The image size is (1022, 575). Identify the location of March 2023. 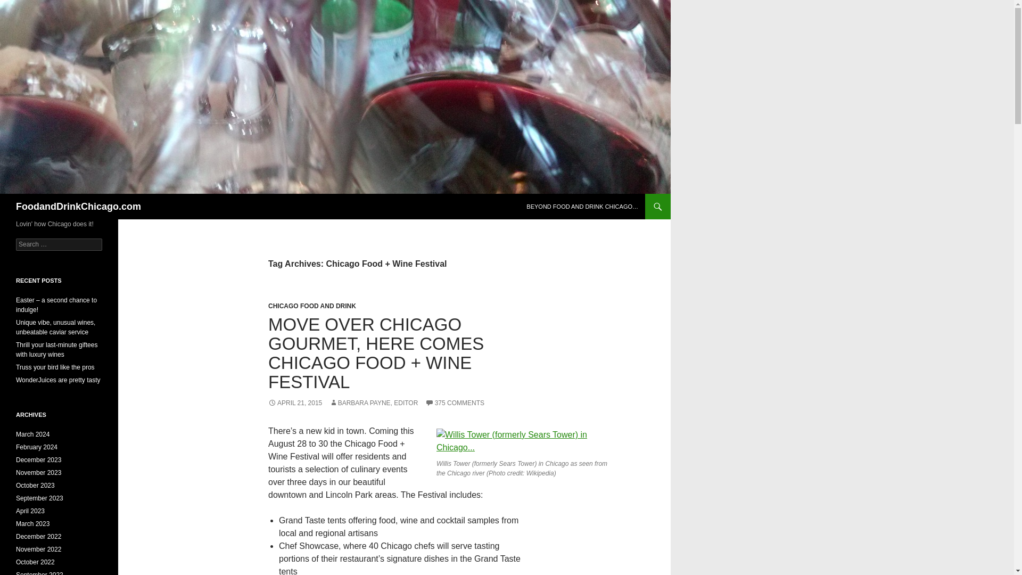
(32, 524).